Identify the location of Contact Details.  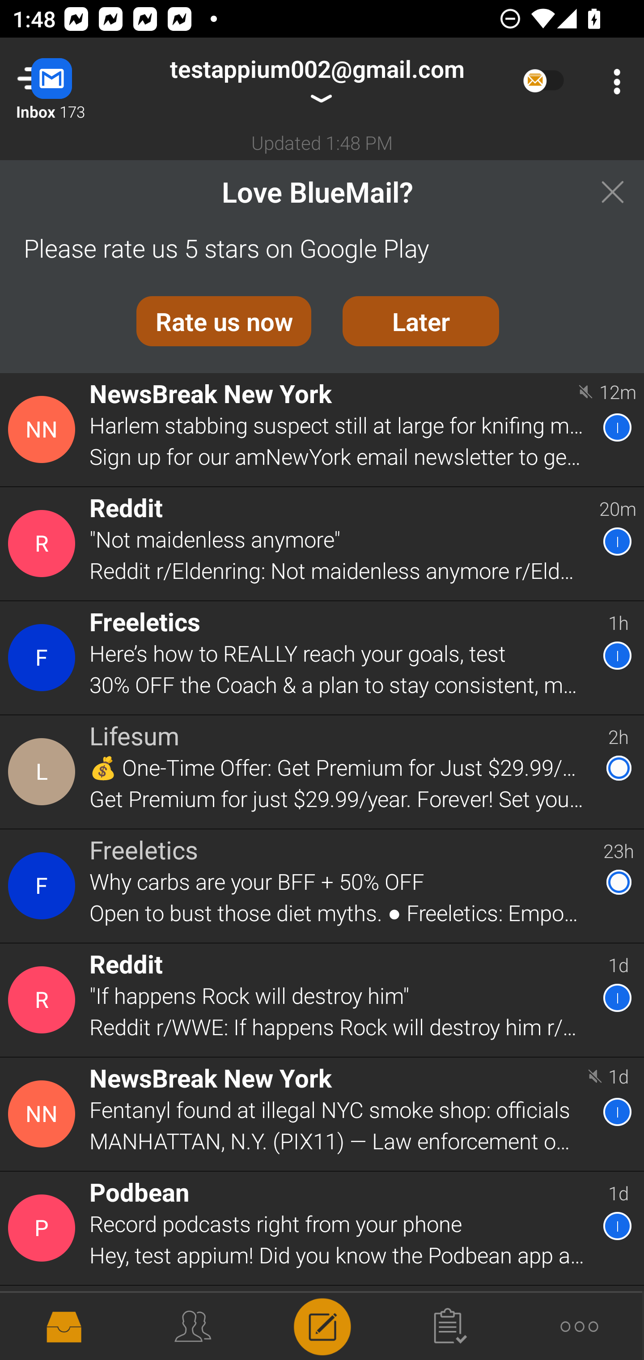
(44, 543).